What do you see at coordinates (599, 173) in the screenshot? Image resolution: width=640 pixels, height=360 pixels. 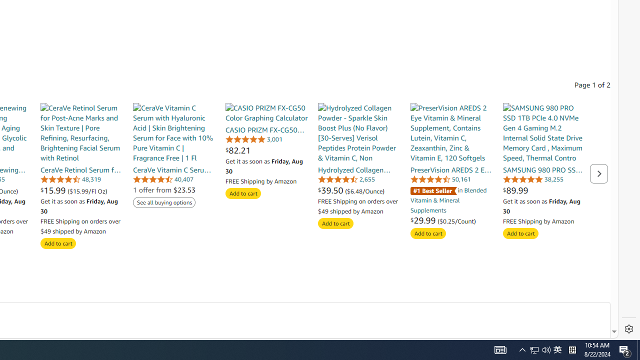 I see `Next page` at bounding box center [599, 173].